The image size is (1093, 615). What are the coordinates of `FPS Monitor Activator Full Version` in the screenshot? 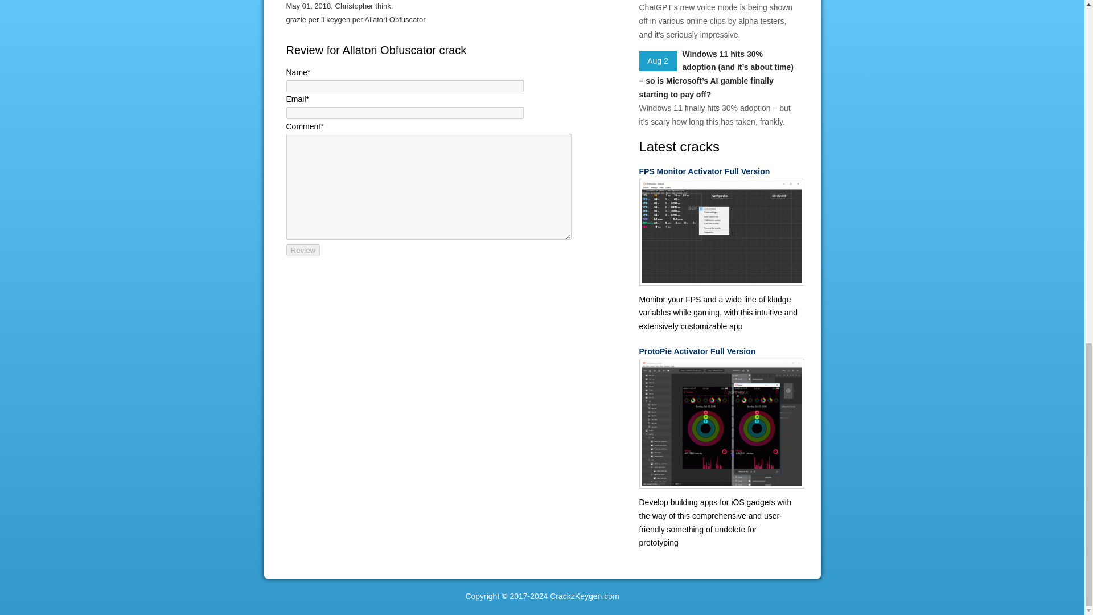 It's located at (718, 172).